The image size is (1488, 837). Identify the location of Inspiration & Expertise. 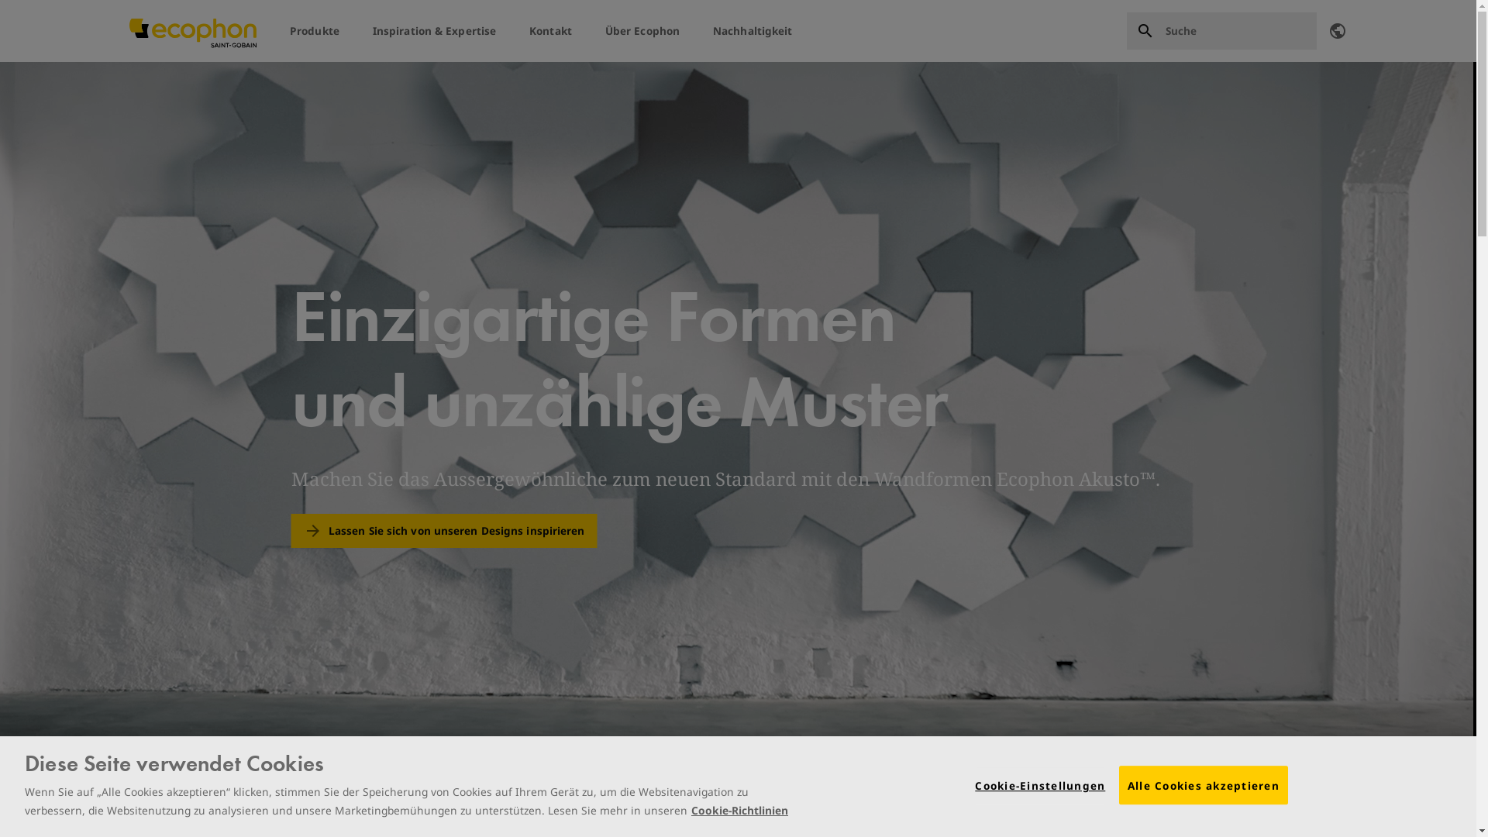
(434, 31).